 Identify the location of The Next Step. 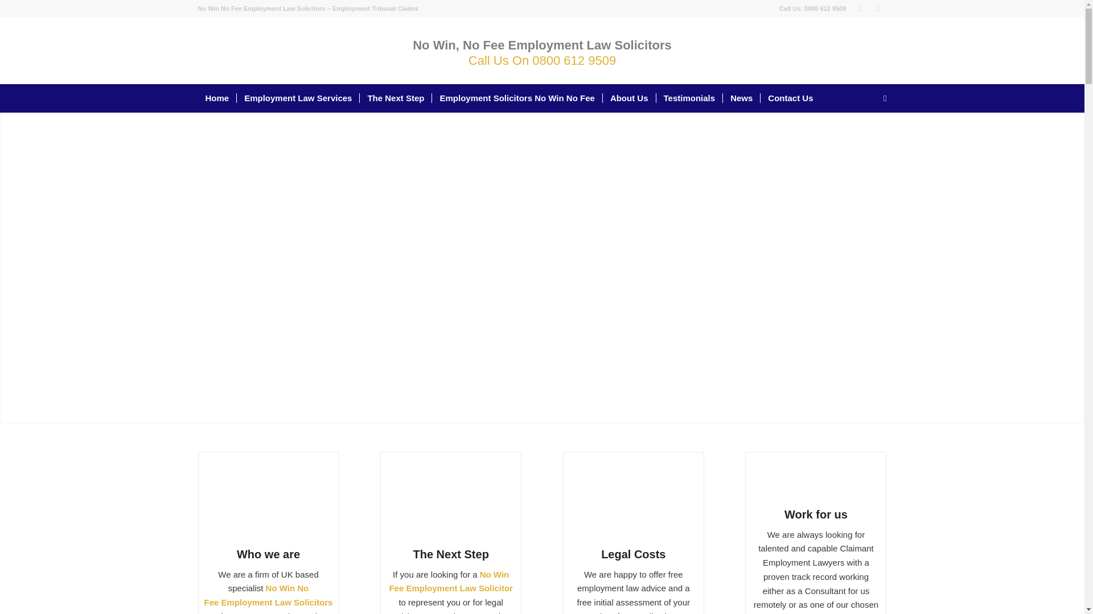
(395, 98).